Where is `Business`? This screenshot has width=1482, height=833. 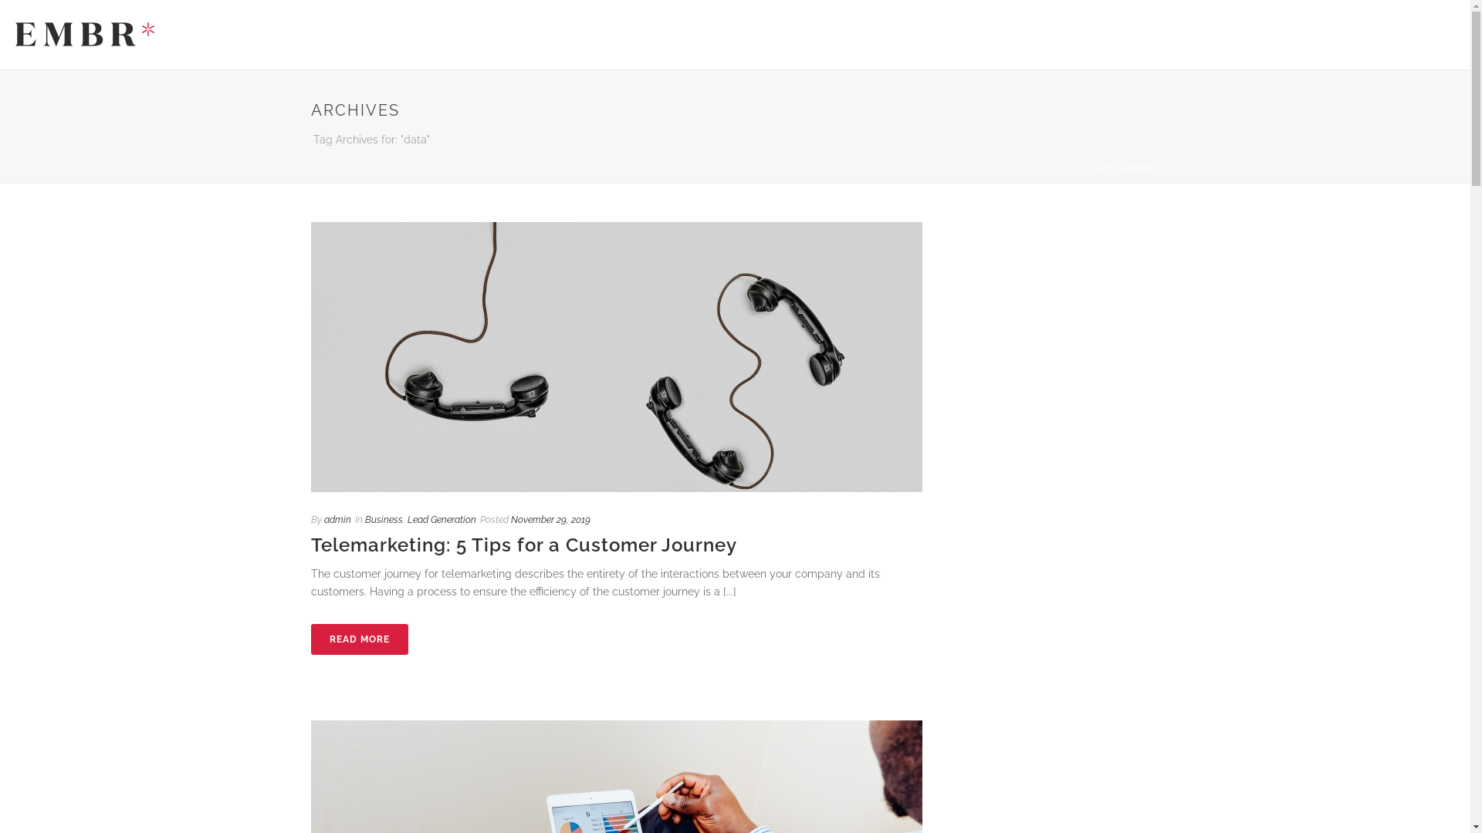 Business is located at coordinates (383, 520).